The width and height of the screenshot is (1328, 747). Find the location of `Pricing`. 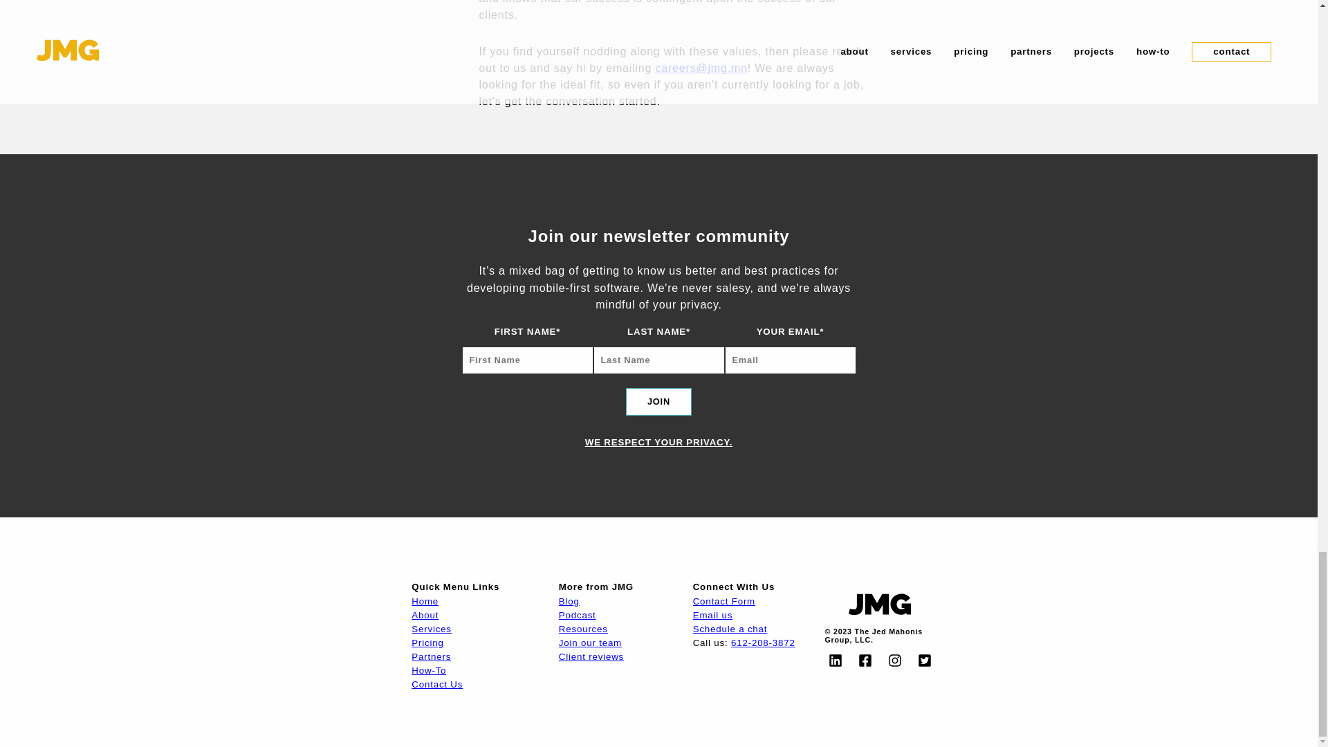

Pricing is located at coordinates (427, 643).